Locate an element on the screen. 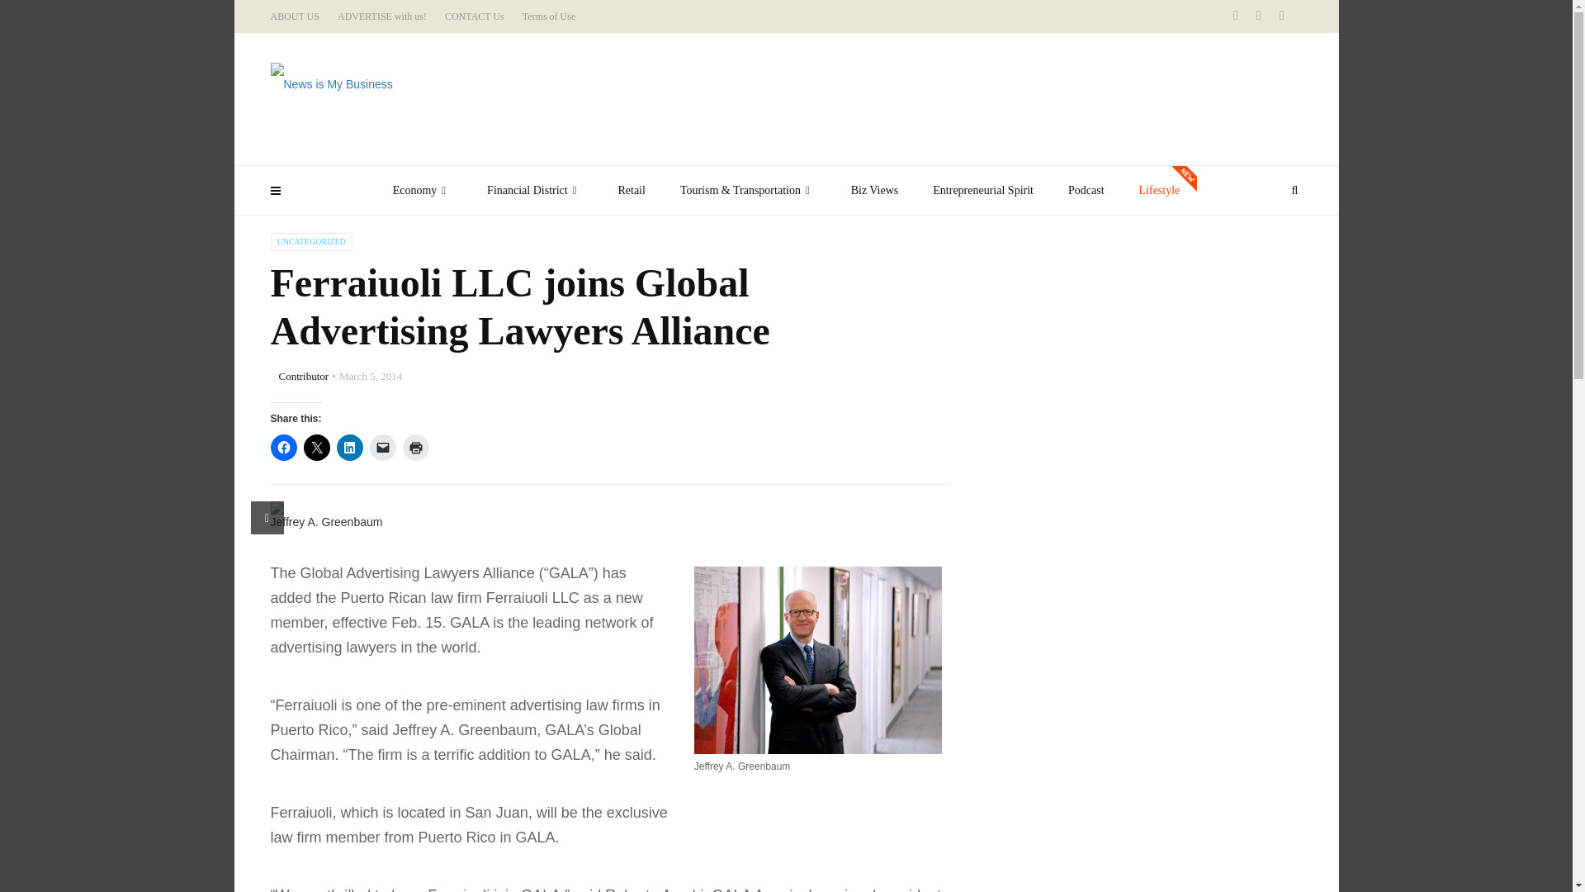  Financial District is located at coordinates (535, 190).